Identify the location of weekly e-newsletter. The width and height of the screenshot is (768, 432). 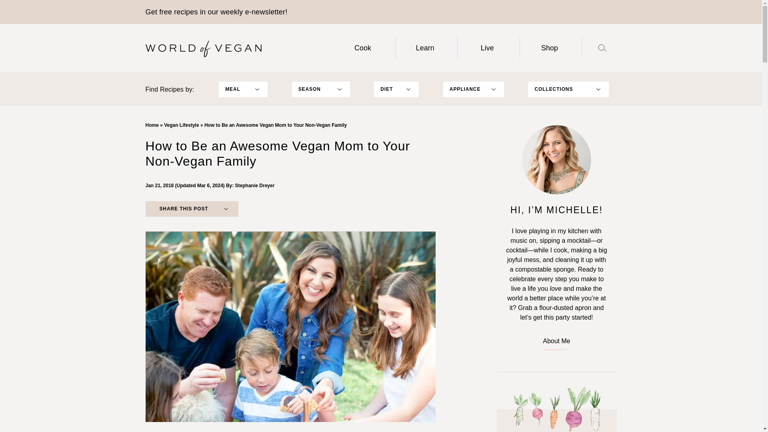
(253, 12).